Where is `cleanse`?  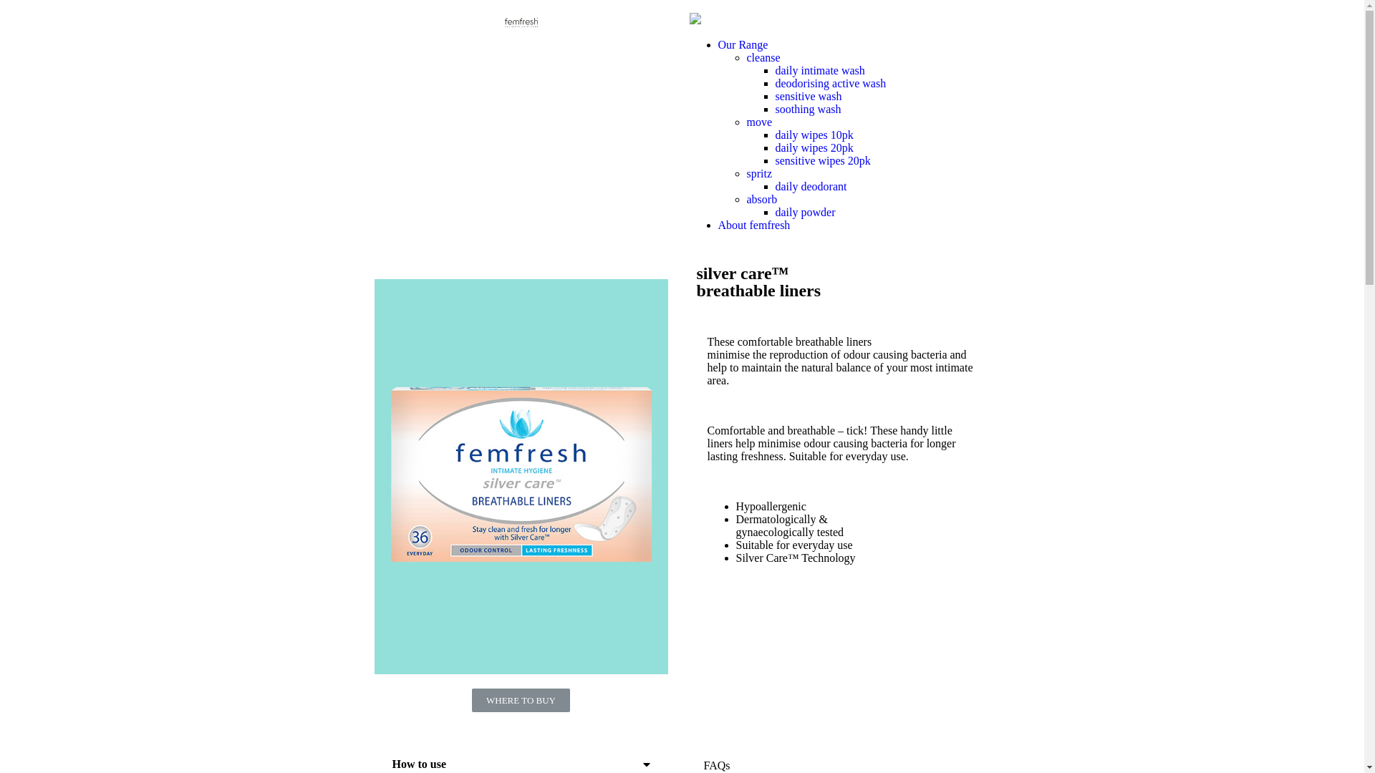
cleanse is located at coordinates (763, 57).